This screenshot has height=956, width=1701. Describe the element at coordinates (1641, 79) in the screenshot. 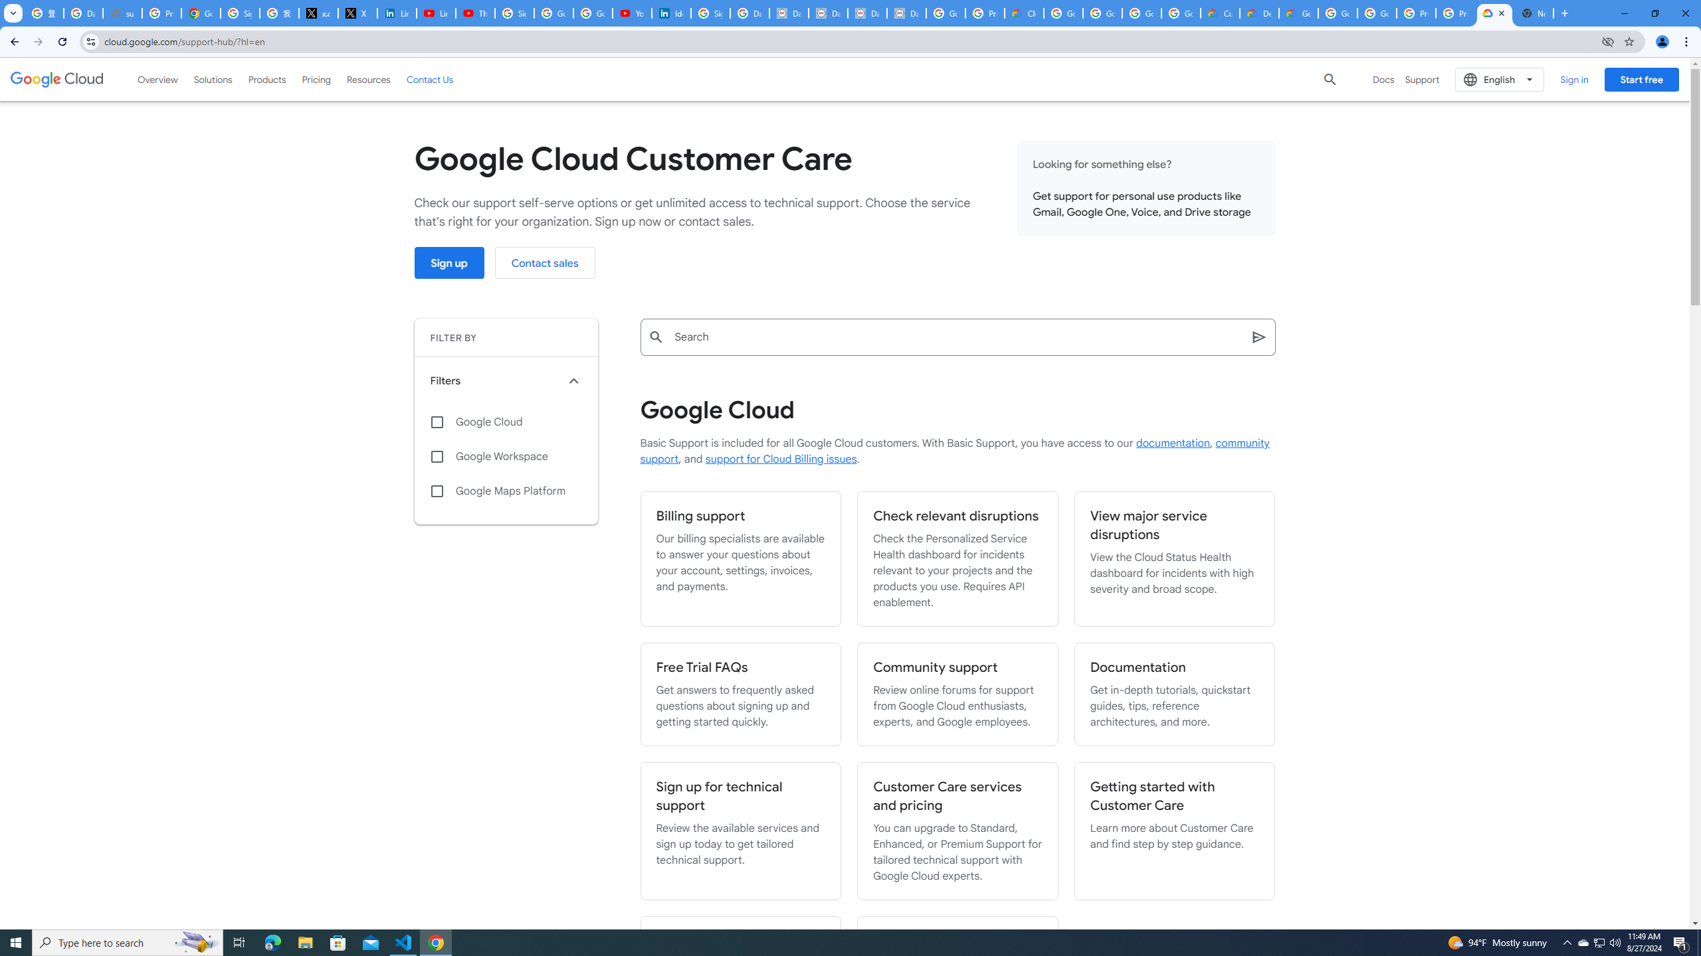

I see `Start free` at that location.